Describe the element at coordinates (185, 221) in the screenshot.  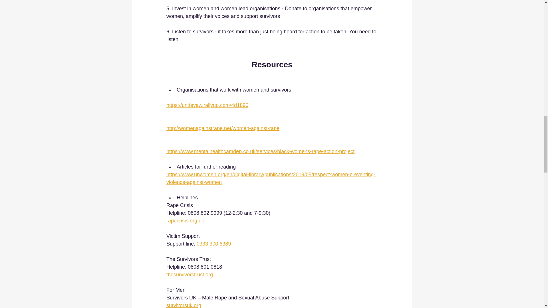
I see `rapecrisis.org.uk` at that location.